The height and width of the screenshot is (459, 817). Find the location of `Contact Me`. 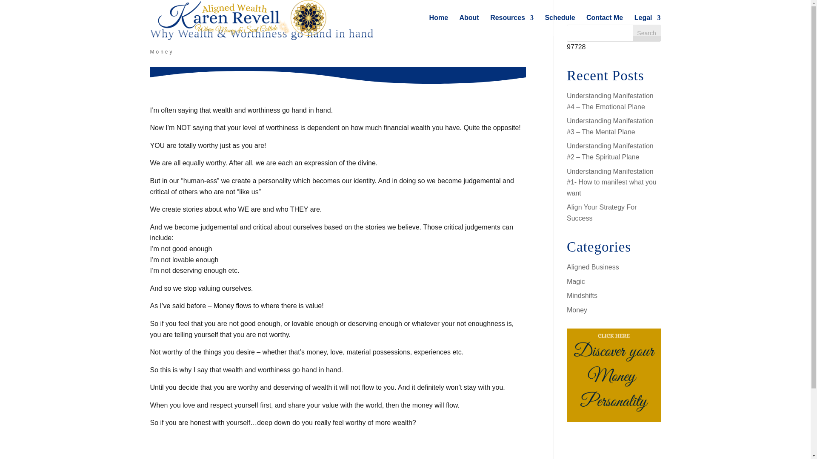

Contact Me is located at coordinates (604, 25).